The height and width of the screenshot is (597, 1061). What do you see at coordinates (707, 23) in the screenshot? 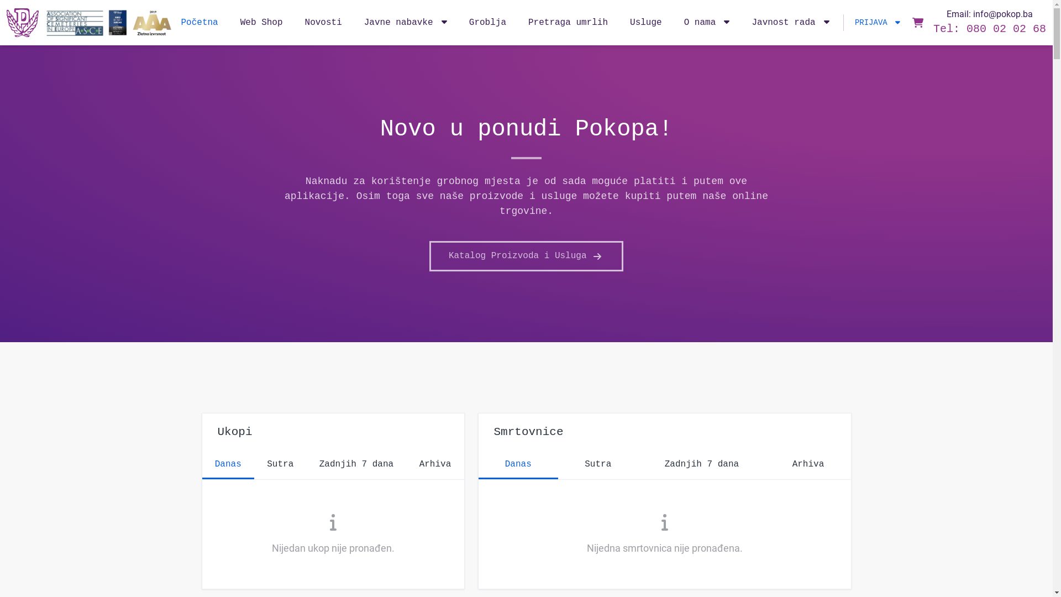
I see `O nama` at bounding box center [707, 23].